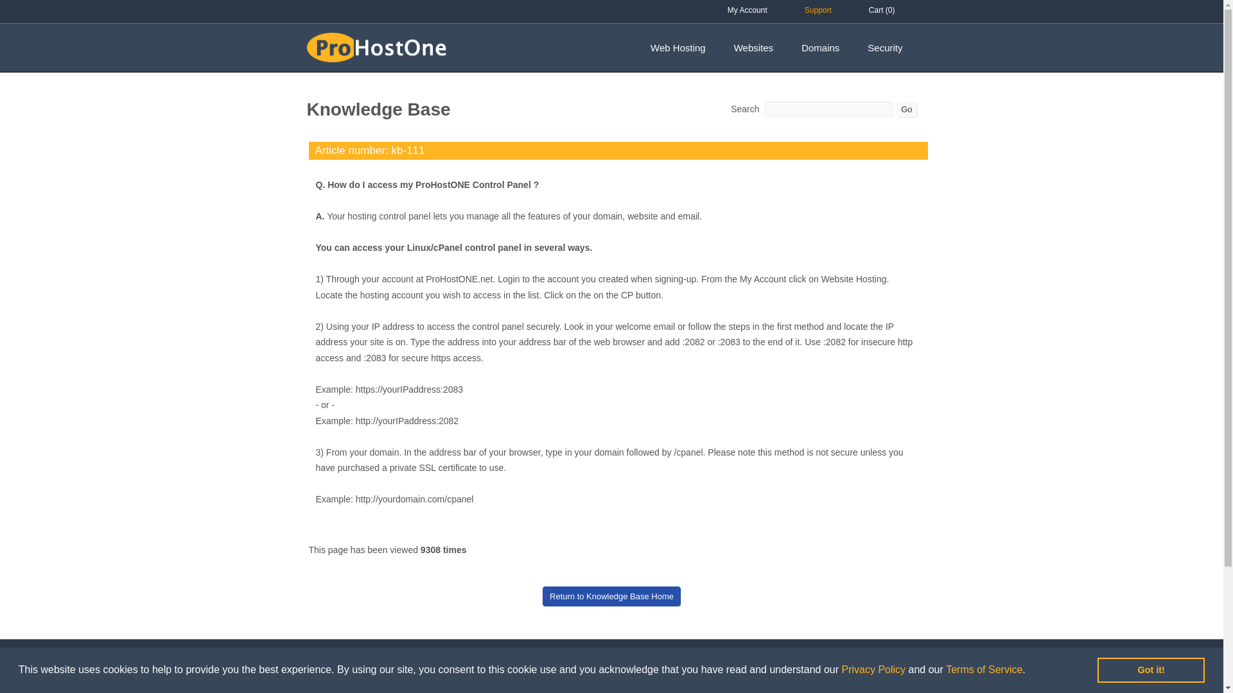 The image size is (1233, 693). I want to click on Terms of Service, so click(984, 669).